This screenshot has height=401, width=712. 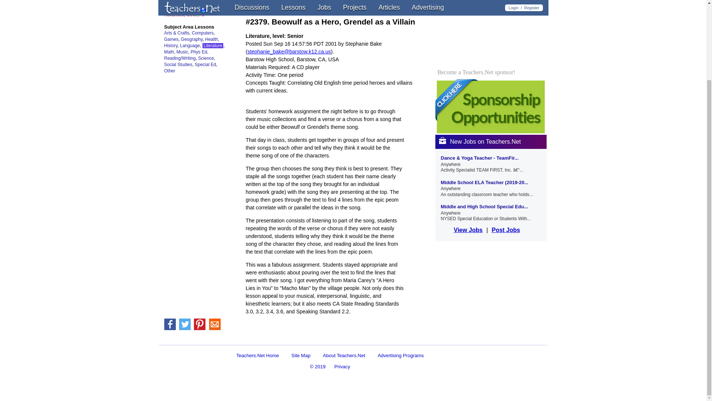 What do you see at coordinates (205, 65) in the screenshot?
I see `Special Ed` at bounding box center [205, 65].